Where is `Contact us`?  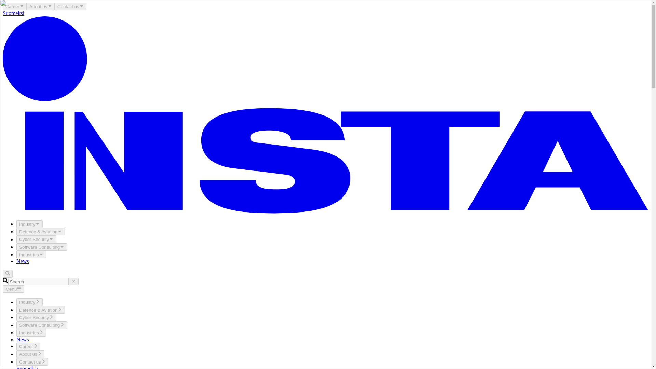
Contact us is located at coordinates (32, 361).